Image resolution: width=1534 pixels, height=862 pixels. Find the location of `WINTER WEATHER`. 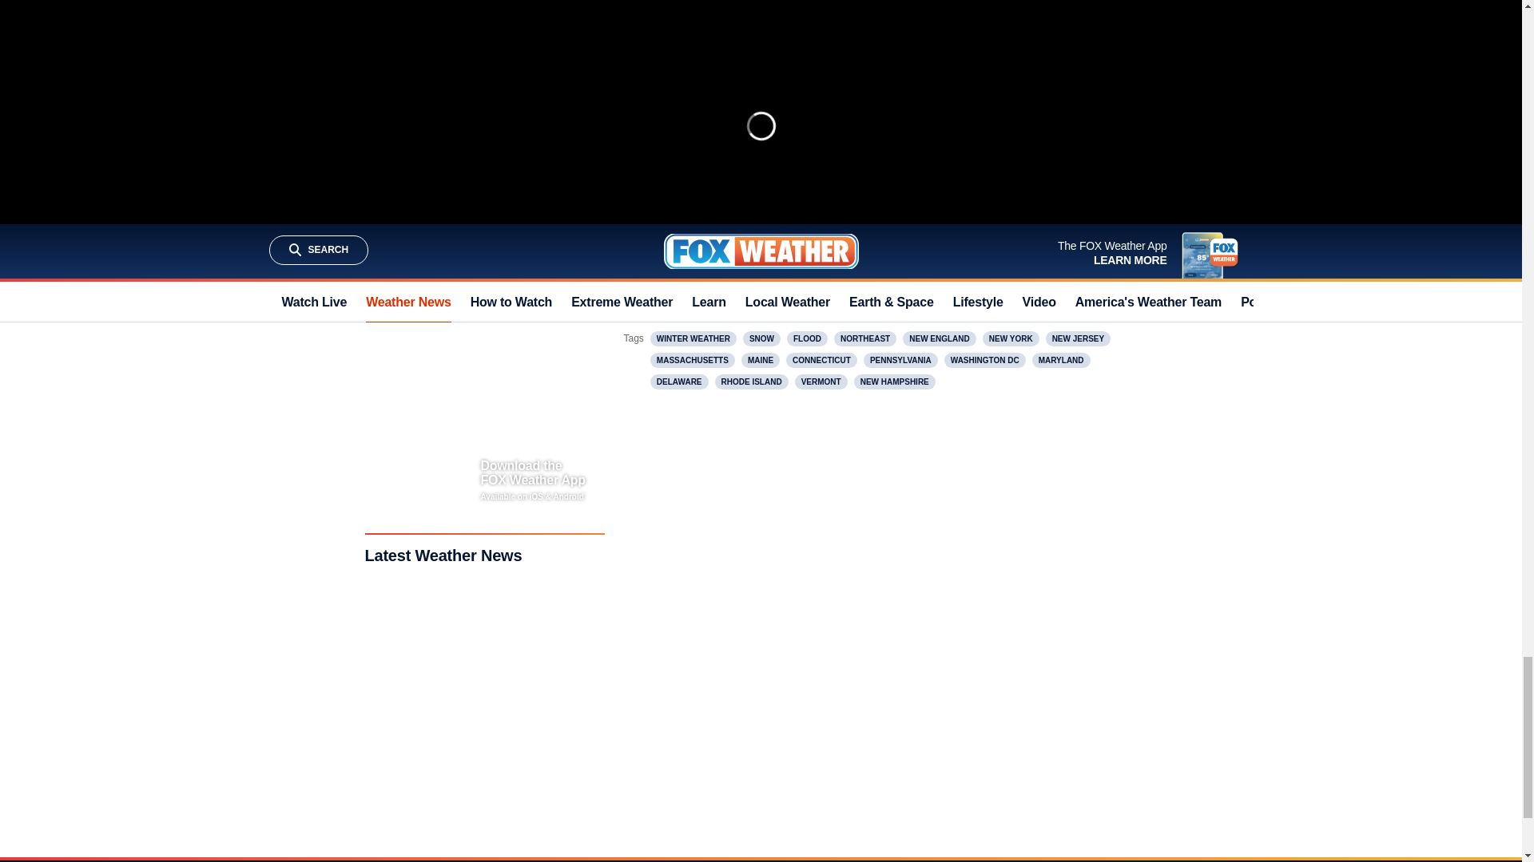

WINTER WEATHER is located at coordinates (693, 338).